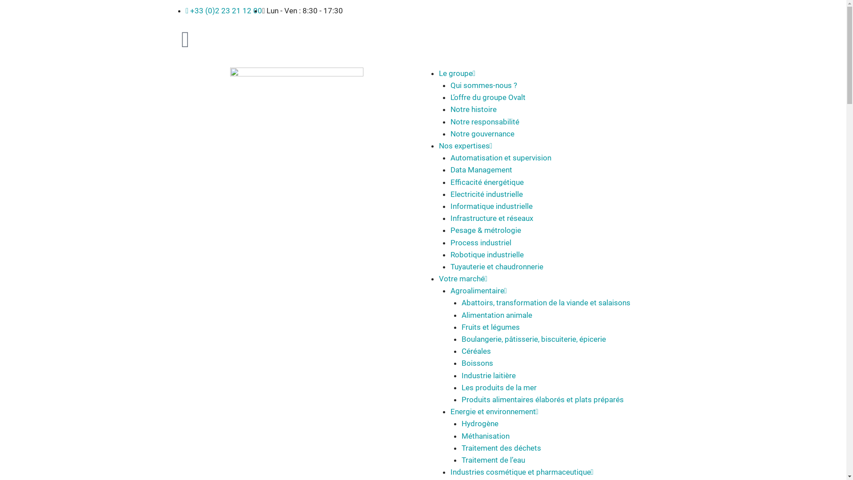 The height and width of the screenshot is (480, 853). Describe the element at coordinates (497, 315) in the screenshot. I see `Alimentation animale` at that location.